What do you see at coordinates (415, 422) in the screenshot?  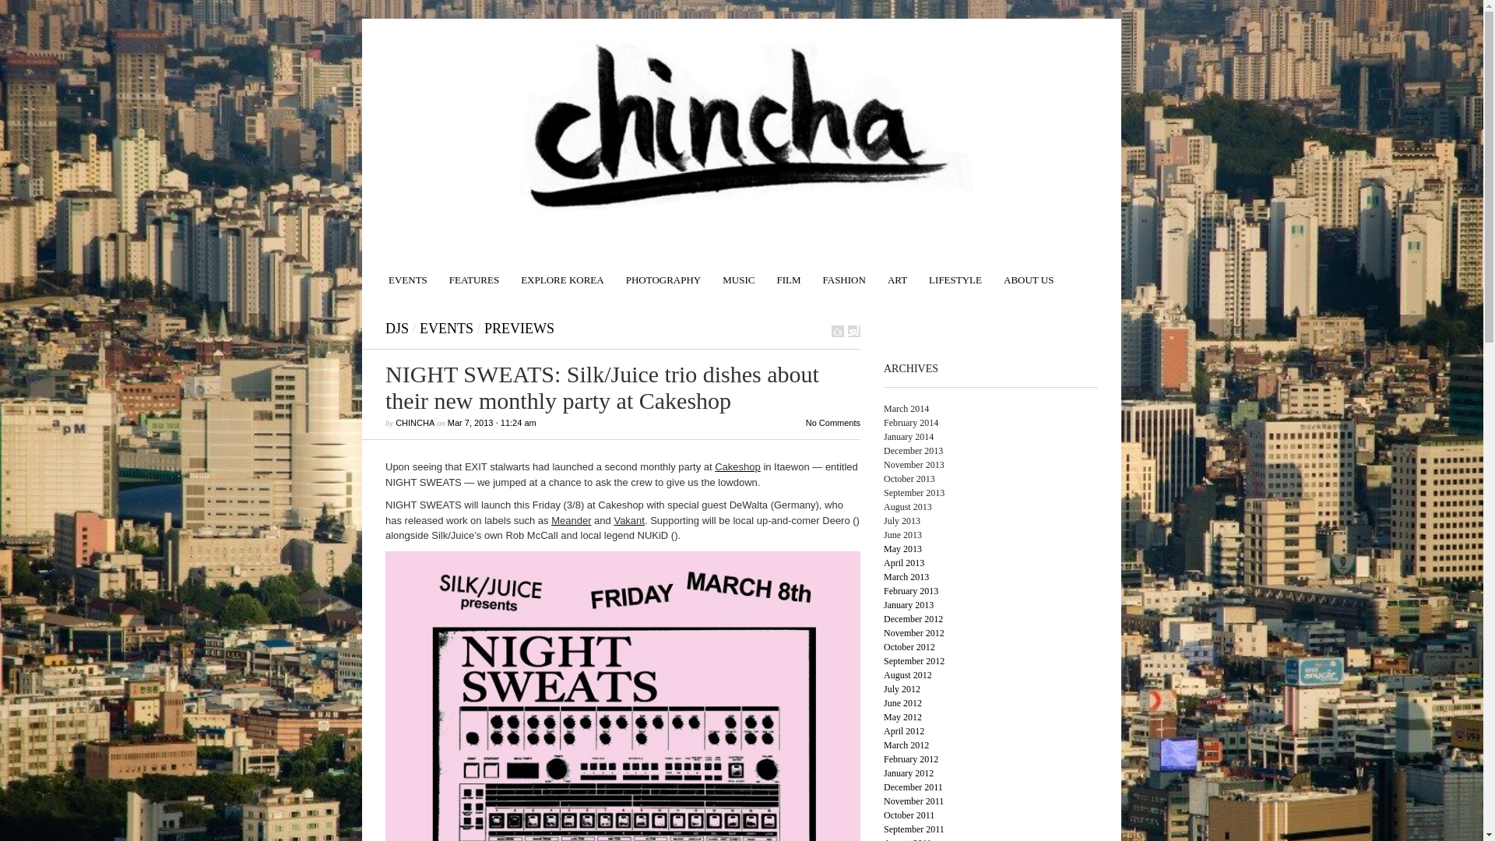 I see `Posts by chincha` at bounding box center [415, 422].